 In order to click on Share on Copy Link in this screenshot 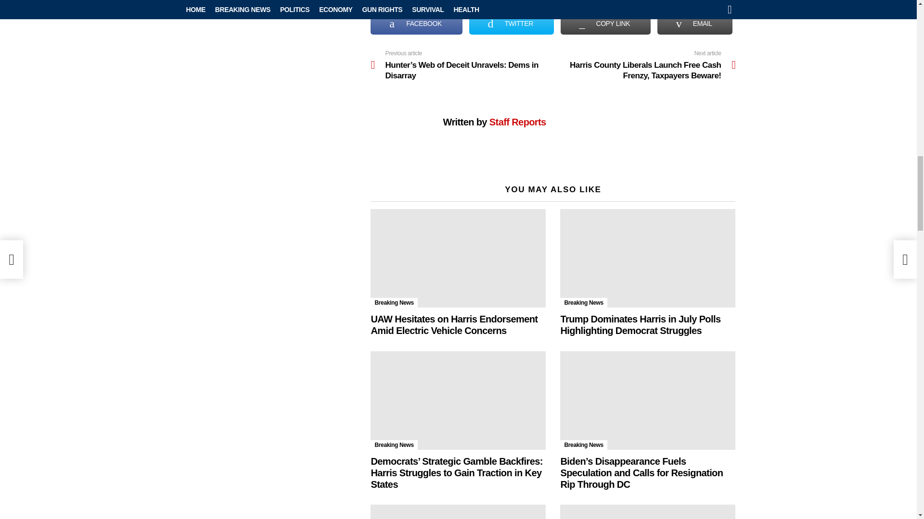, I will do `click(605, 23)`.